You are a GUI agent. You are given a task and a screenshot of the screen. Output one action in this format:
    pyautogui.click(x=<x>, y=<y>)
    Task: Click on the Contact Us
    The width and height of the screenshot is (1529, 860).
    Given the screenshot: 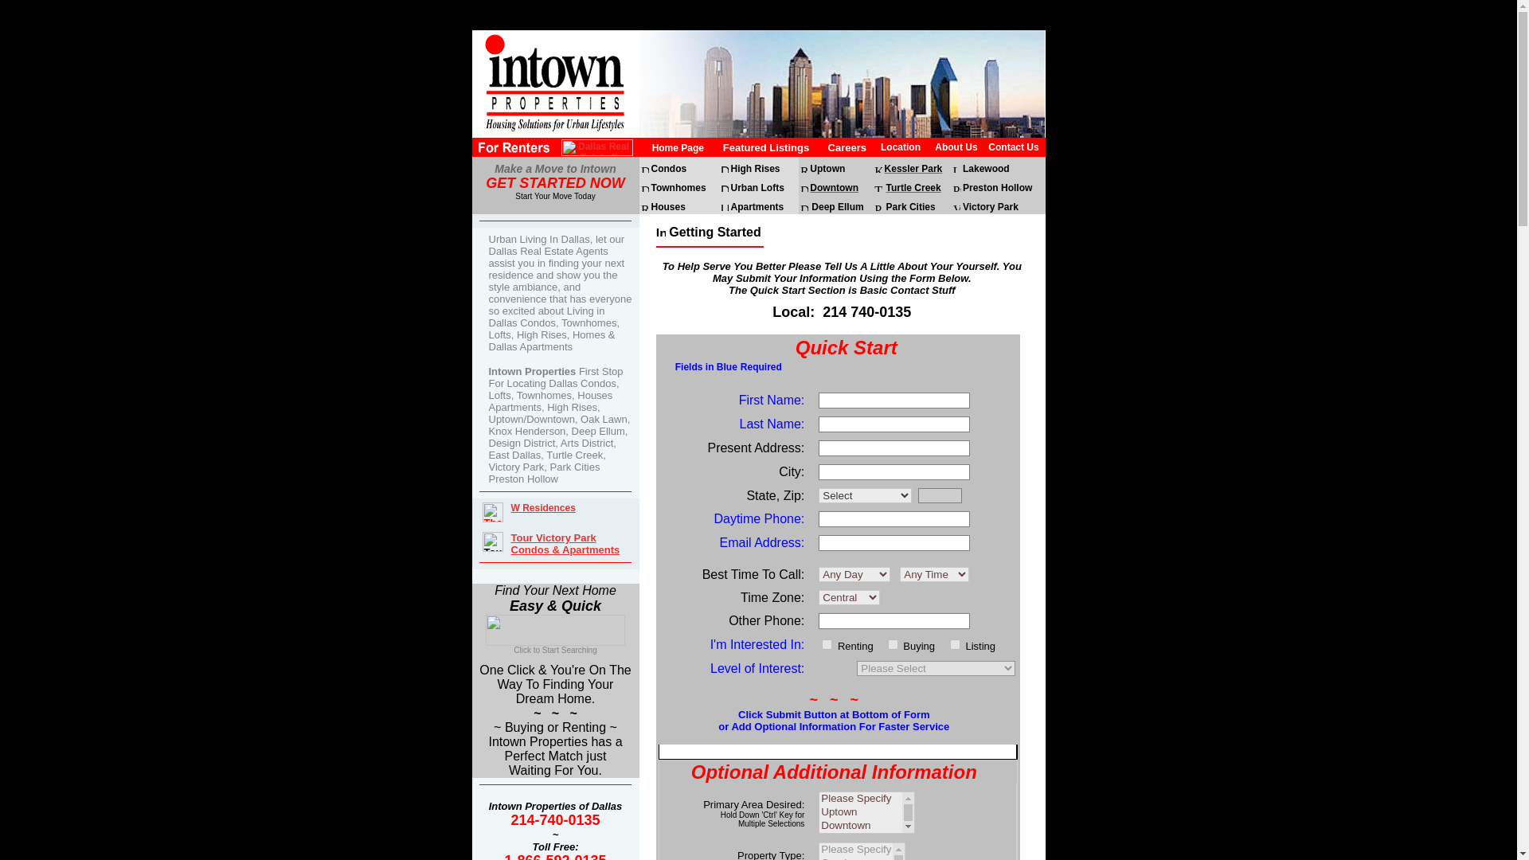 What is the action you would take?
    pyautogui.click(x=1013, y=147)
    